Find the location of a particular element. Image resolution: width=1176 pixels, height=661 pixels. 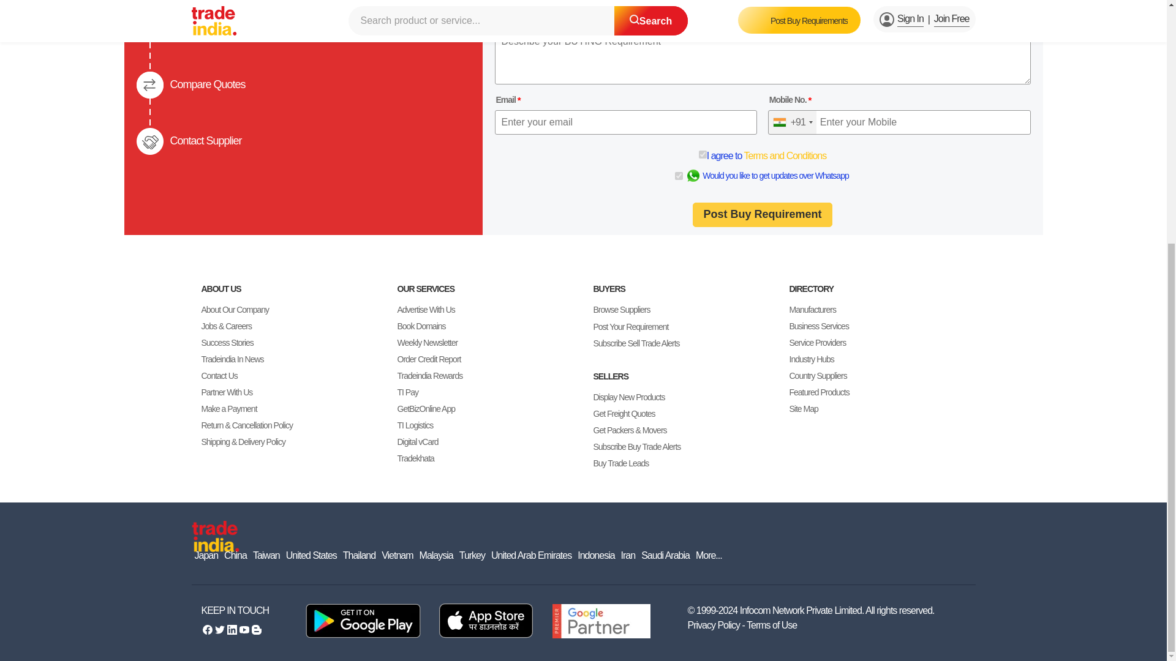

GetBizOnline App is located at coordinates (426, 409).